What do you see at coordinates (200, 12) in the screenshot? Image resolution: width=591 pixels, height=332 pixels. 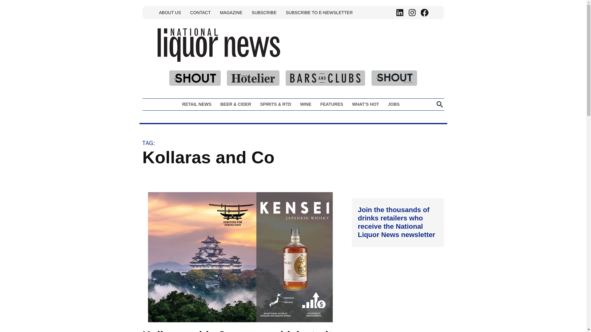 I see `CONTACT` at bounding box center [200, 12].